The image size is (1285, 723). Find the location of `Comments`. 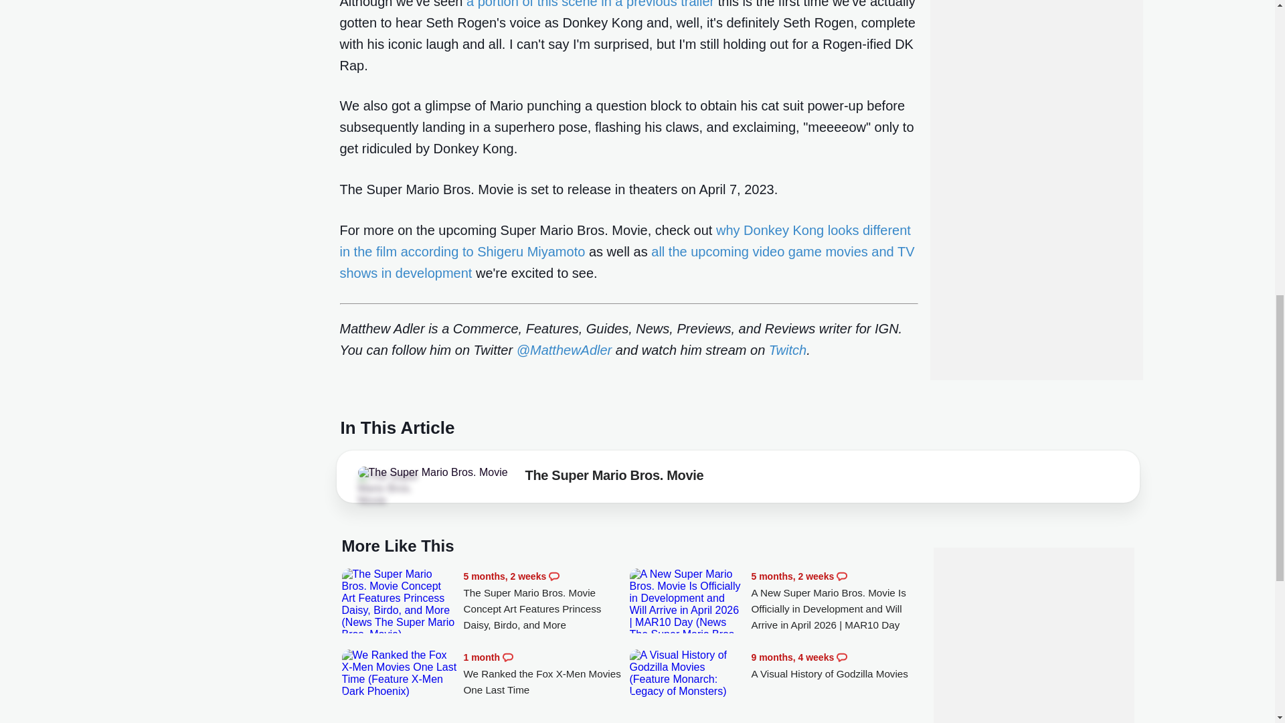

Comments is located at coordinates (841, 657).